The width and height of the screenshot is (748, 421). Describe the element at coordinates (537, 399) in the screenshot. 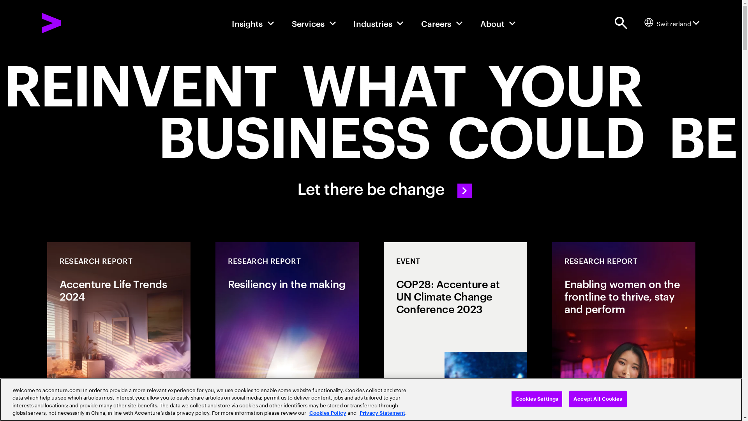

I see `Cookies Settings` at that location.